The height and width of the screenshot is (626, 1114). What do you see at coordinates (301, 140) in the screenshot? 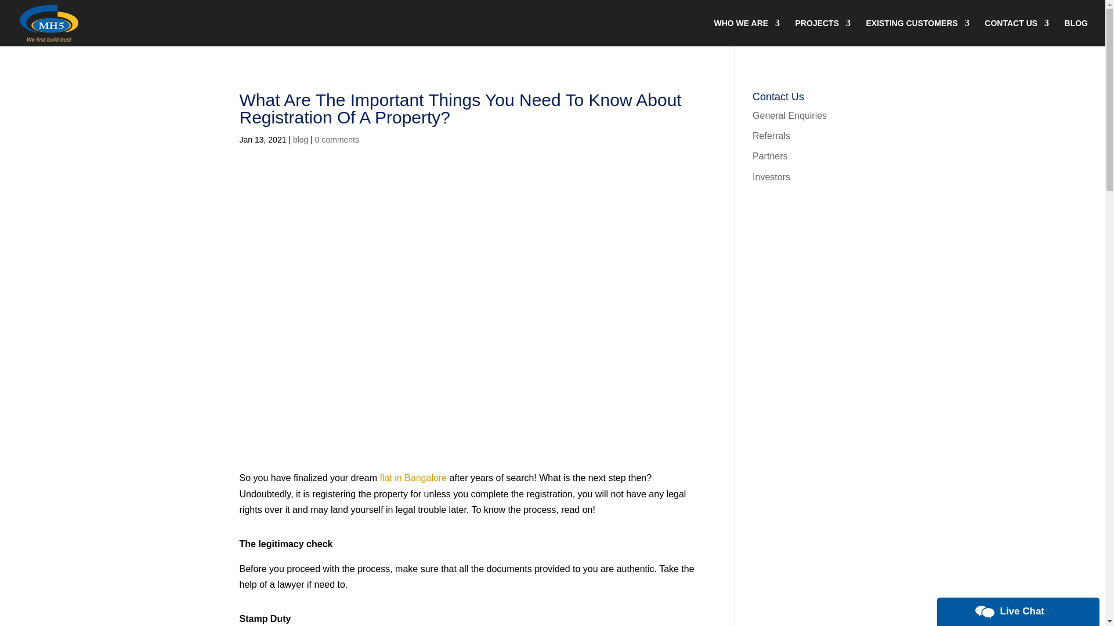
I see `blog` at bounding box center [301, 140].